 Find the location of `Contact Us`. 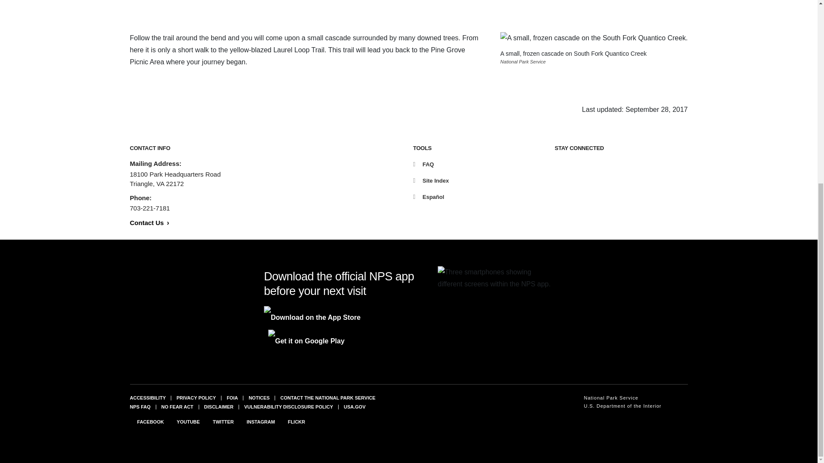

Contact Us is located at coordinates (149, 222).